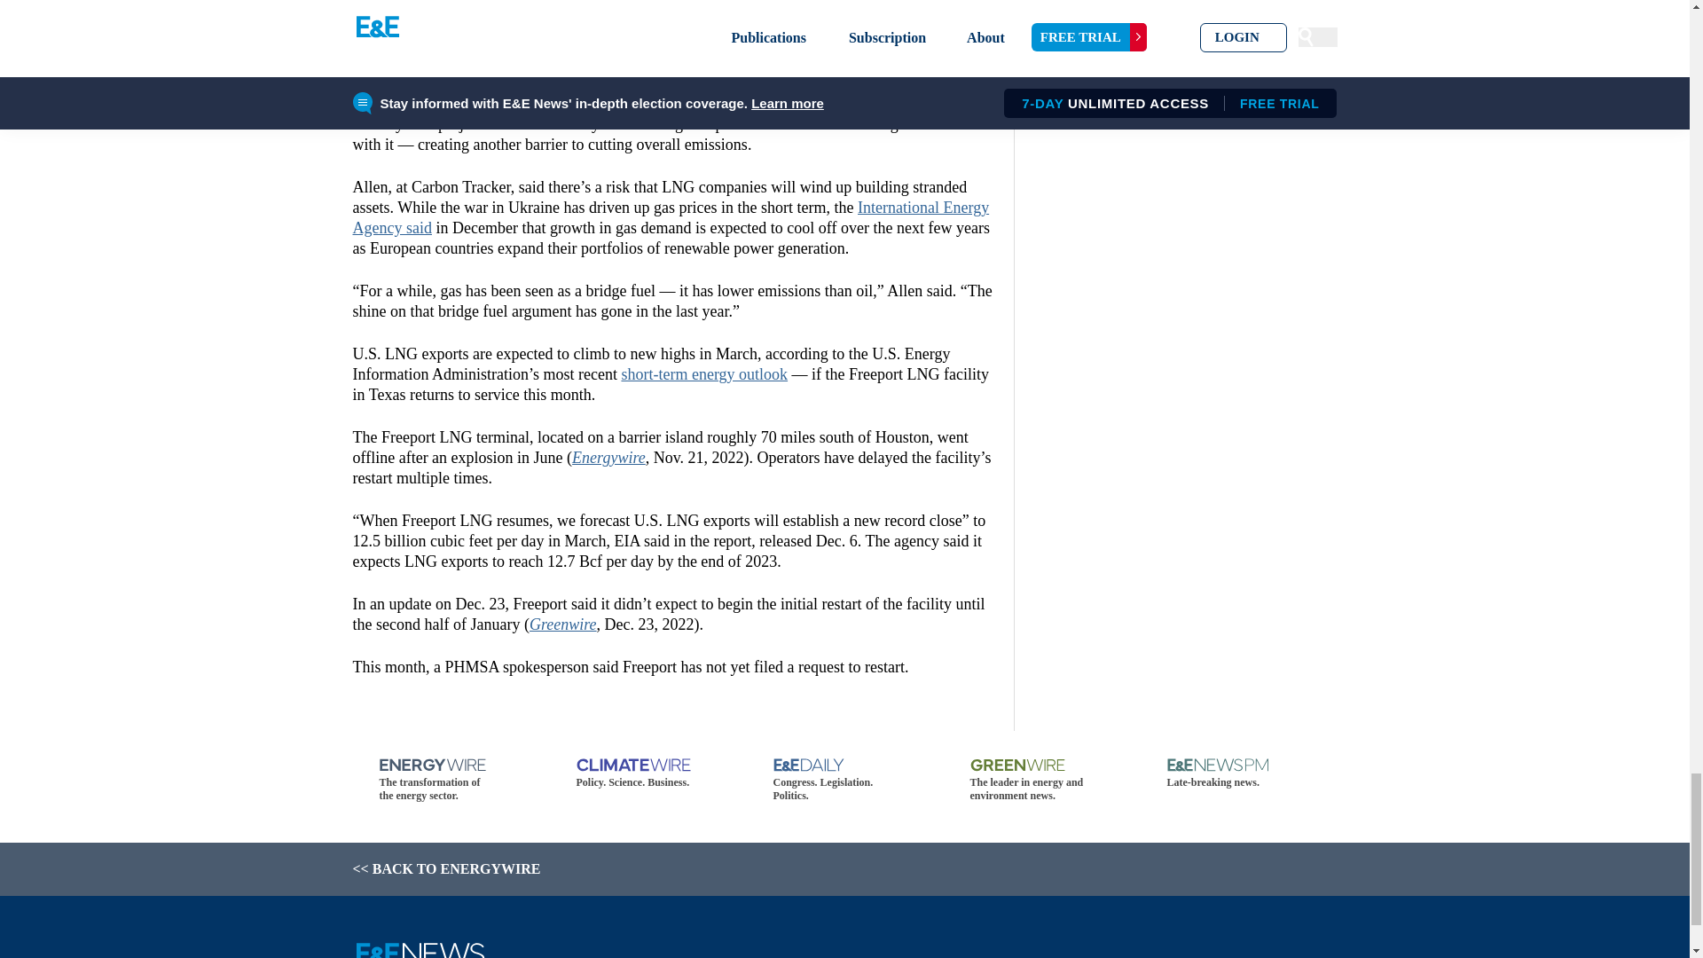  I want to click on International Energy Agency said, so click(671, 216).